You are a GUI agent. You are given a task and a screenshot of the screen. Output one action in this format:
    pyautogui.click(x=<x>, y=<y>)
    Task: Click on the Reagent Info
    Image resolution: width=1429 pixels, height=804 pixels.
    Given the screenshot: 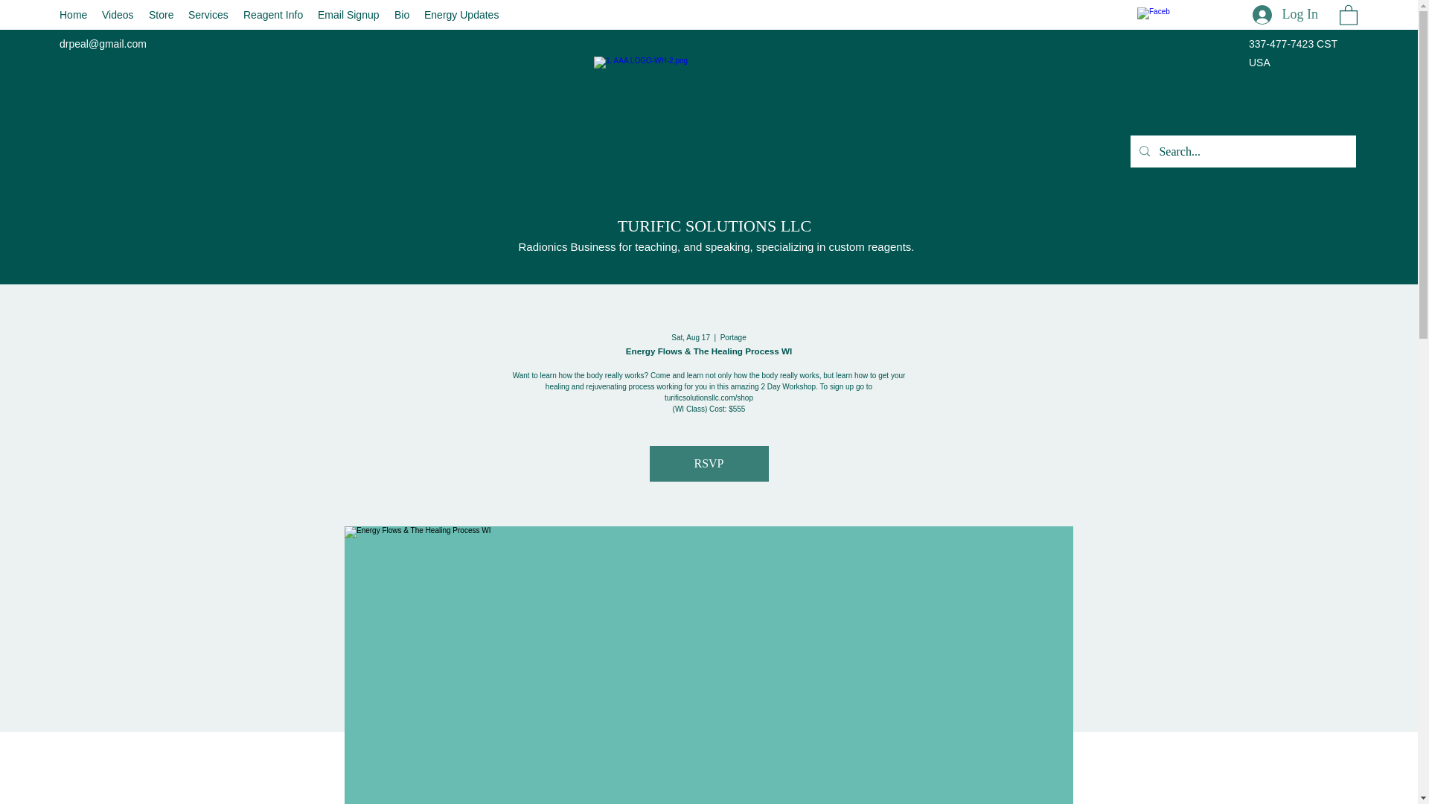 What is the action you would take?
    pyautogui.click(x=272, y=15)
    